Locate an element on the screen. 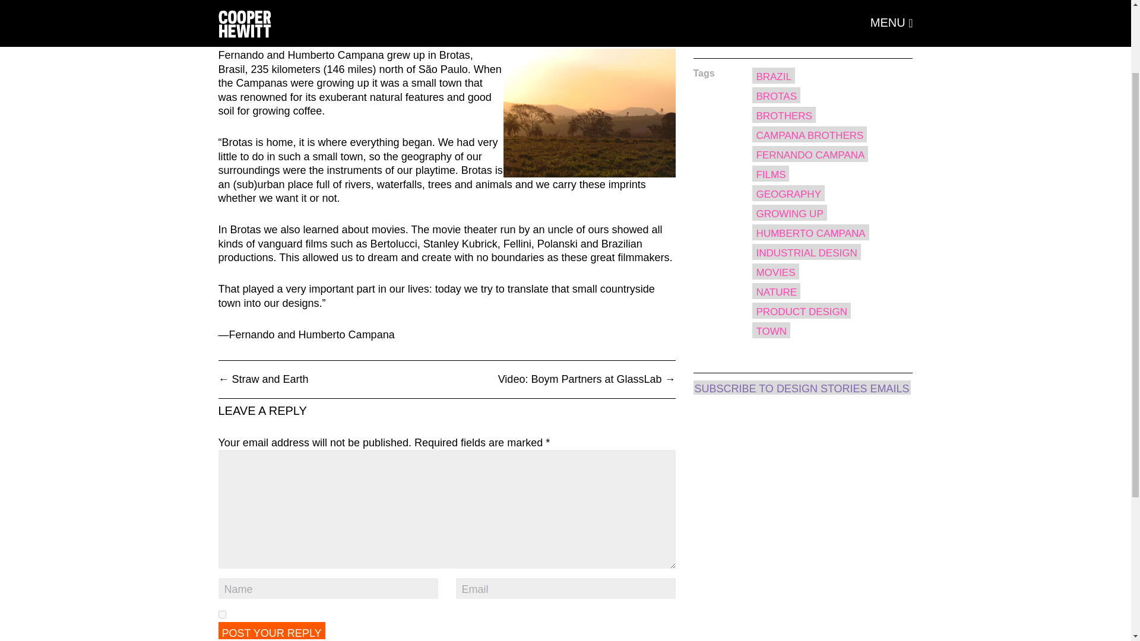 This screenshot has width=1140, height=641. Click to share on Pinterest is located at coordinates (807, 28).